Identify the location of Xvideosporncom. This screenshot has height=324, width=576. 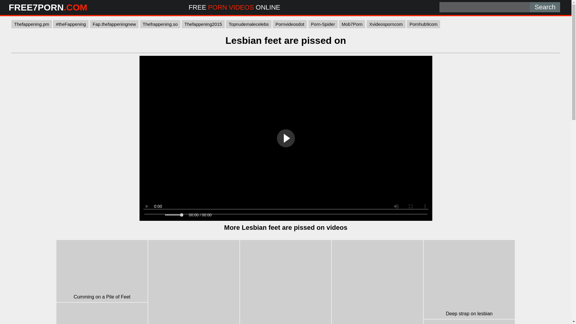
(386, 24).